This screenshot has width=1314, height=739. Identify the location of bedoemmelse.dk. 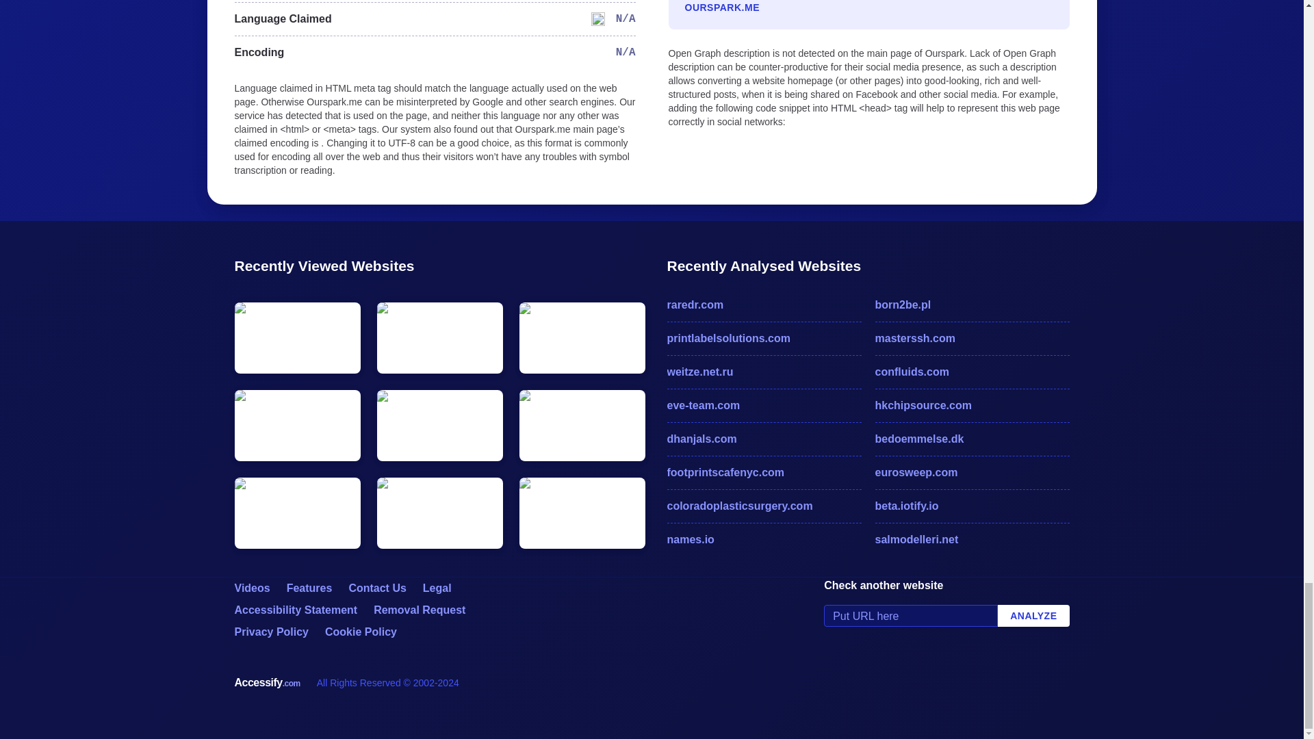
(972, 439).